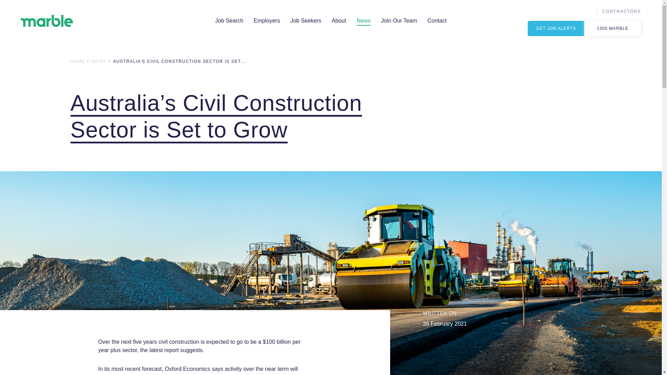 The image size is (667, 375). I want to click on NEWS, so click(100, 61).